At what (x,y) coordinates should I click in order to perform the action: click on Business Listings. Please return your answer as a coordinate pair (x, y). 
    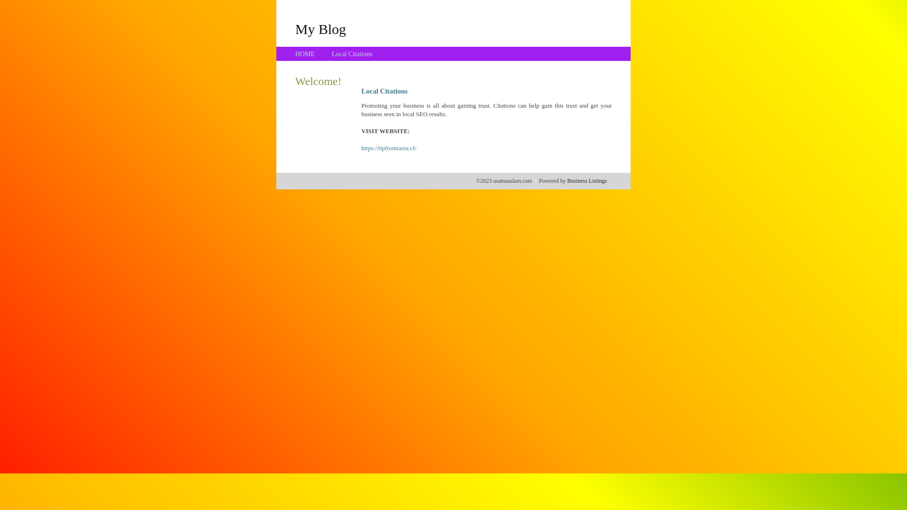
    Looking at the image, I should click on (587, 181).